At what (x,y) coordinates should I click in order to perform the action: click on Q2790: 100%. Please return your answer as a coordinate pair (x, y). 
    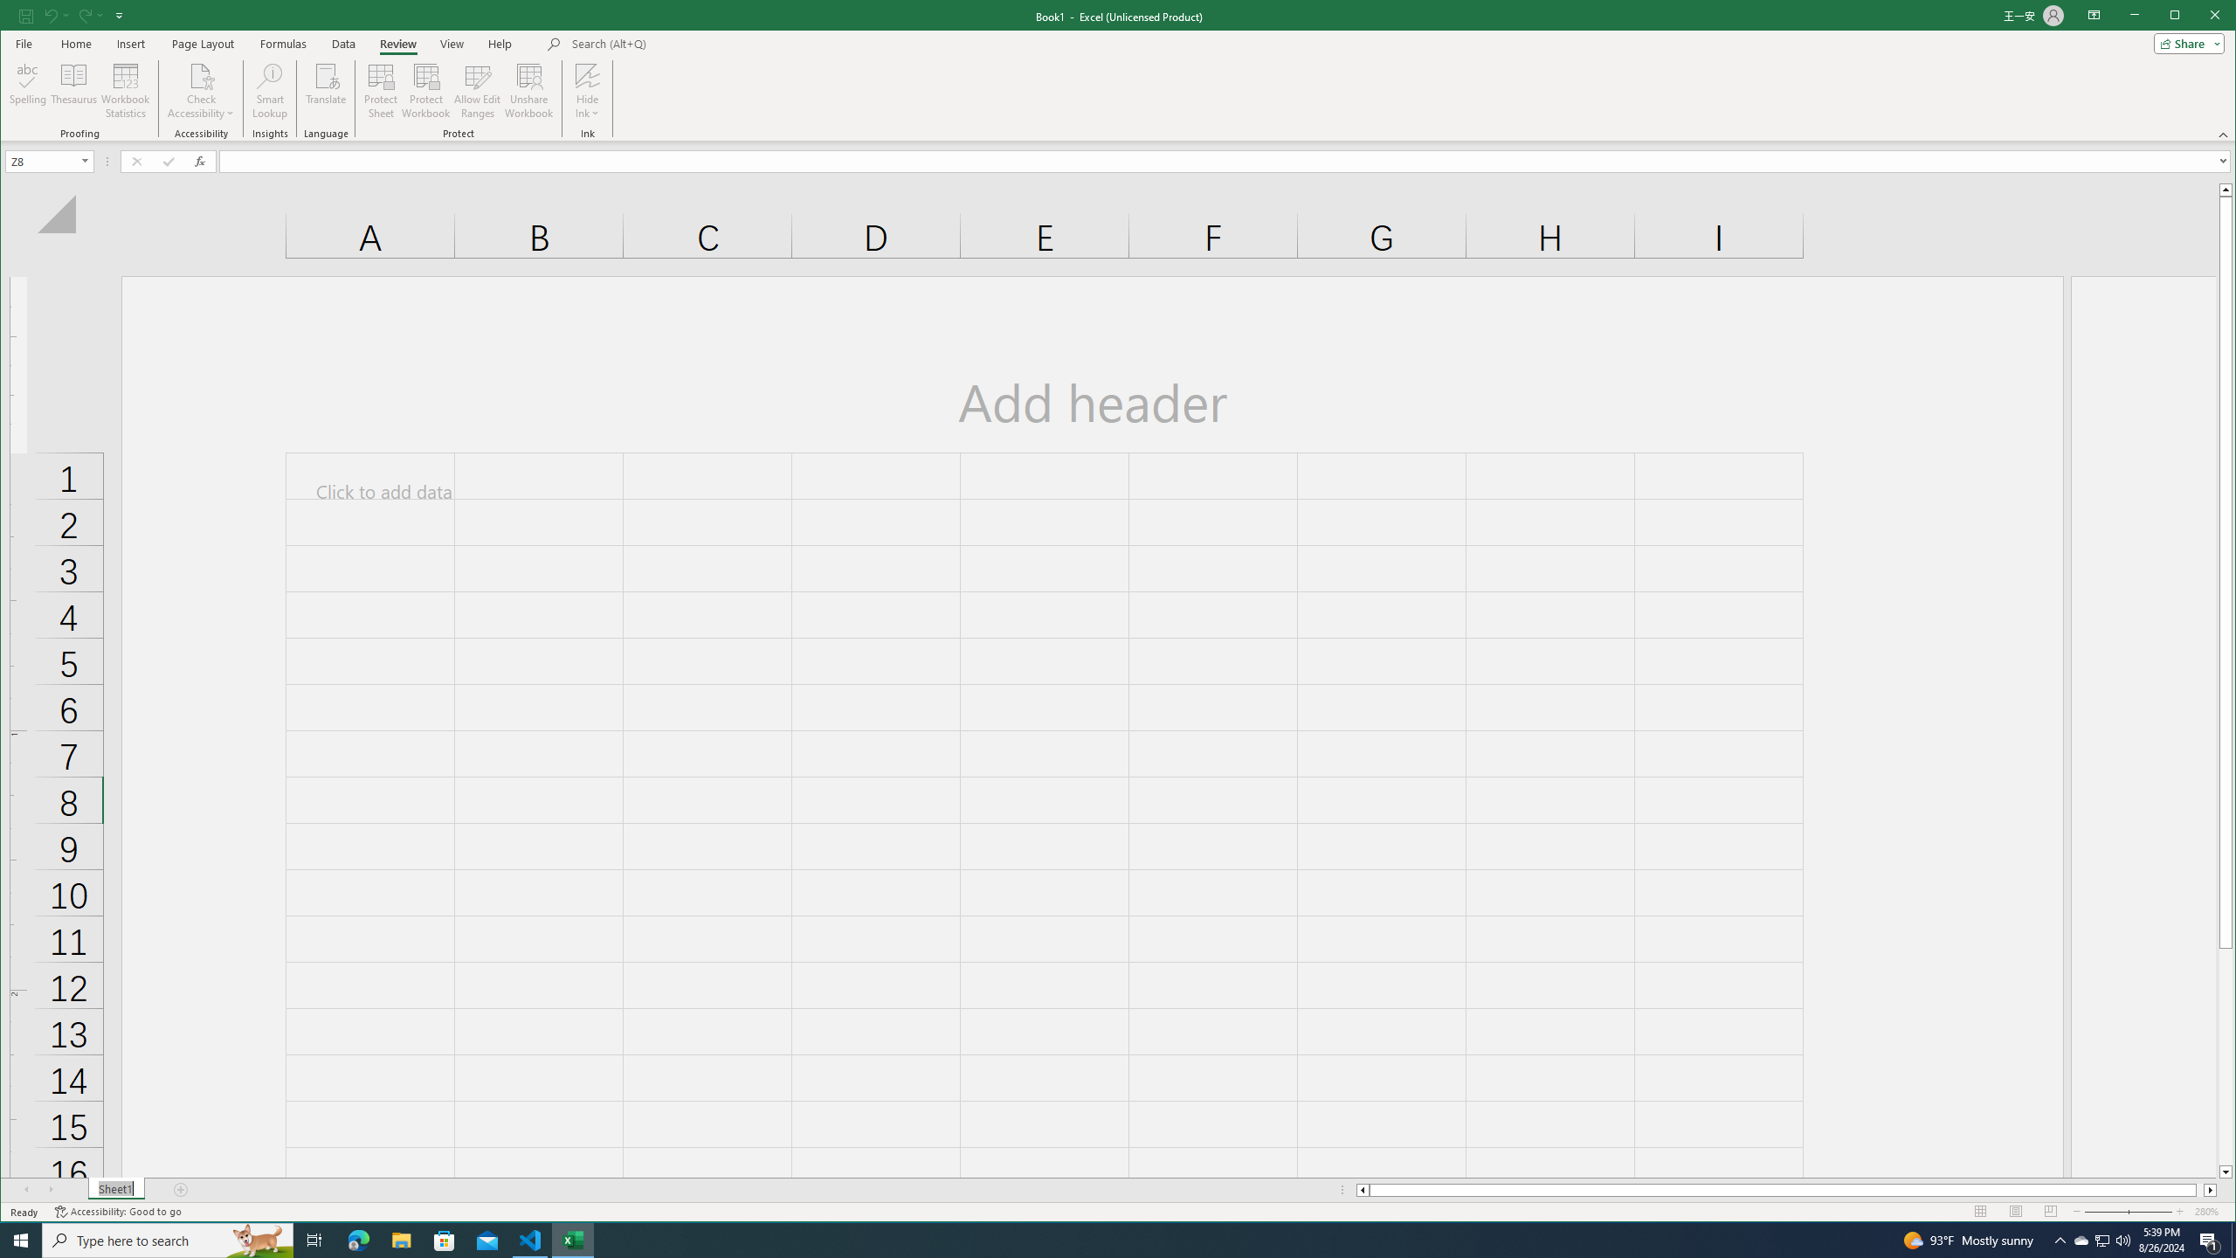
    Looking at the image, I should click on (2122, 1241).